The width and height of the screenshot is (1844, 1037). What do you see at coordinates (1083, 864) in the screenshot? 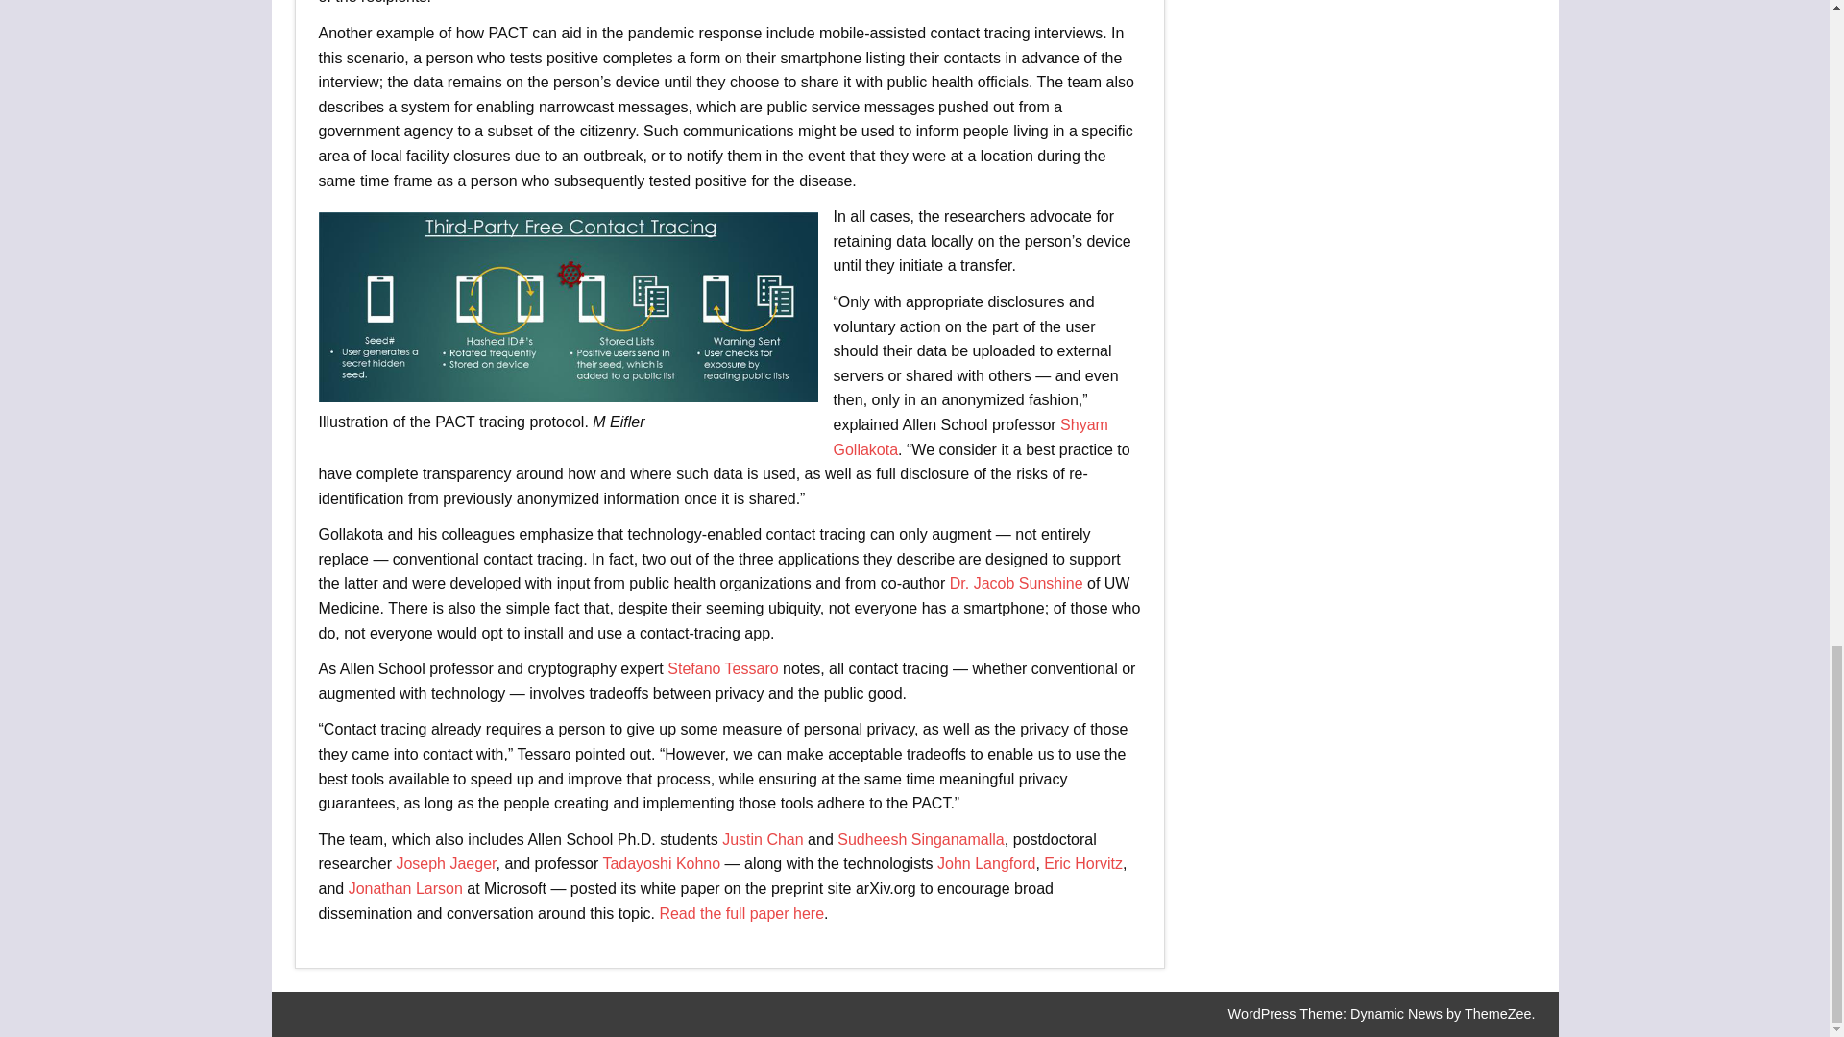
I see `Eric Horvitz` at bounding box center [1083, 864].